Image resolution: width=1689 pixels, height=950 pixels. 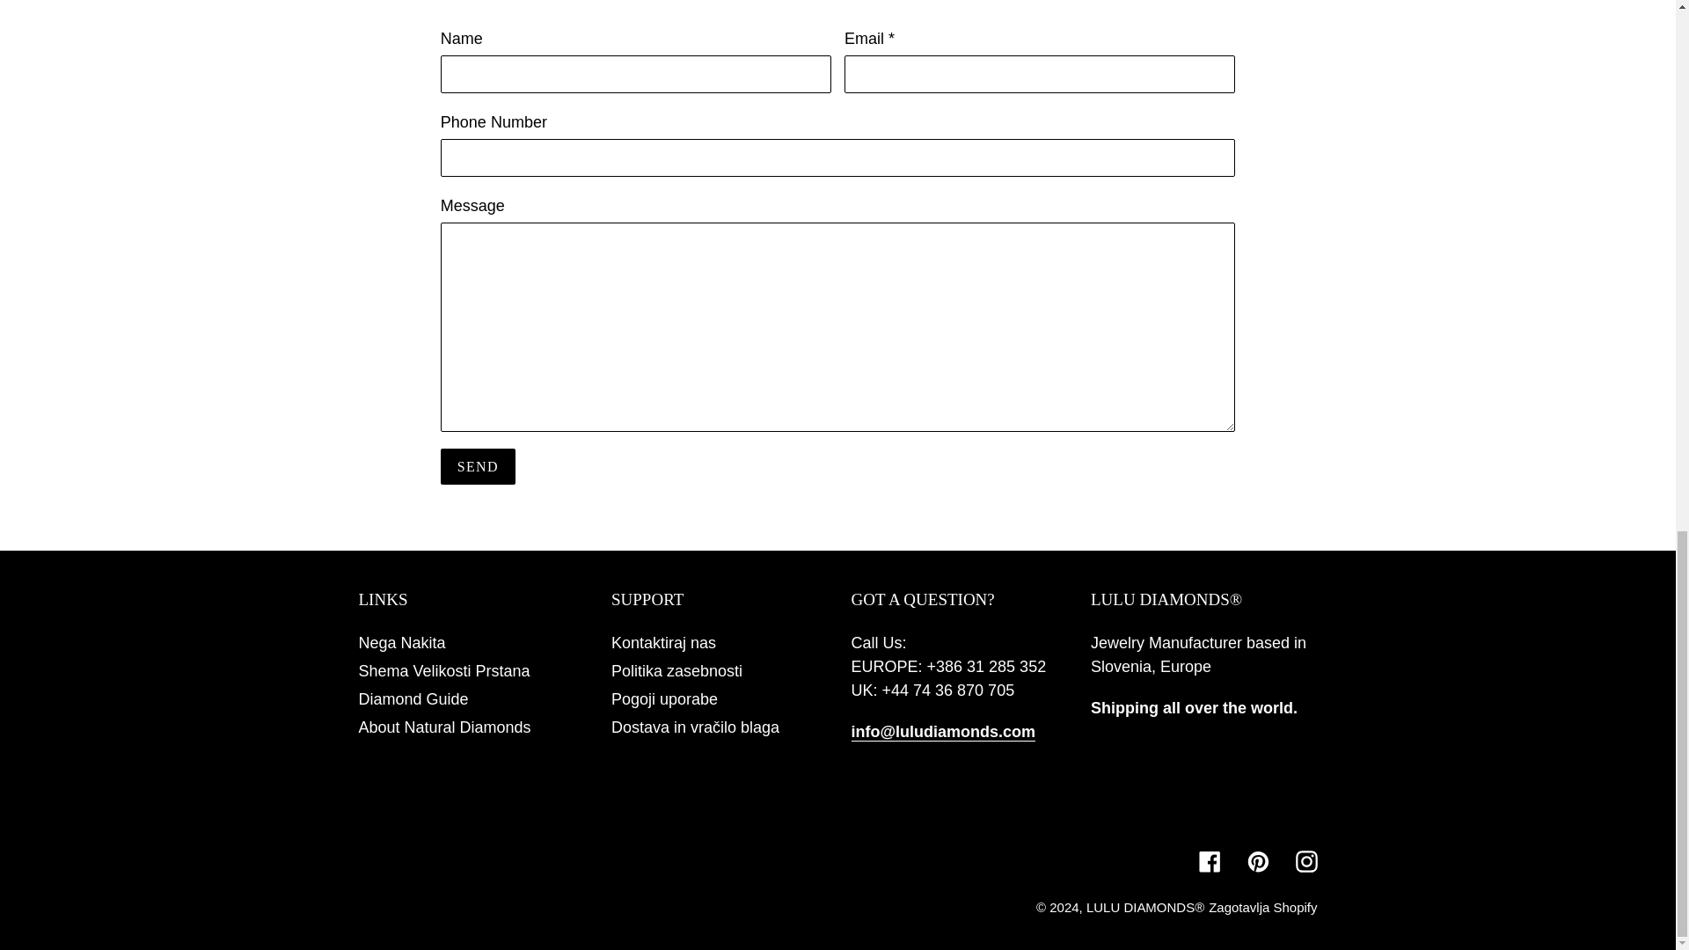 What do you see at coordinates (478, 466) in the screenshot?
I see `Send` at bounding box center [478, 466].